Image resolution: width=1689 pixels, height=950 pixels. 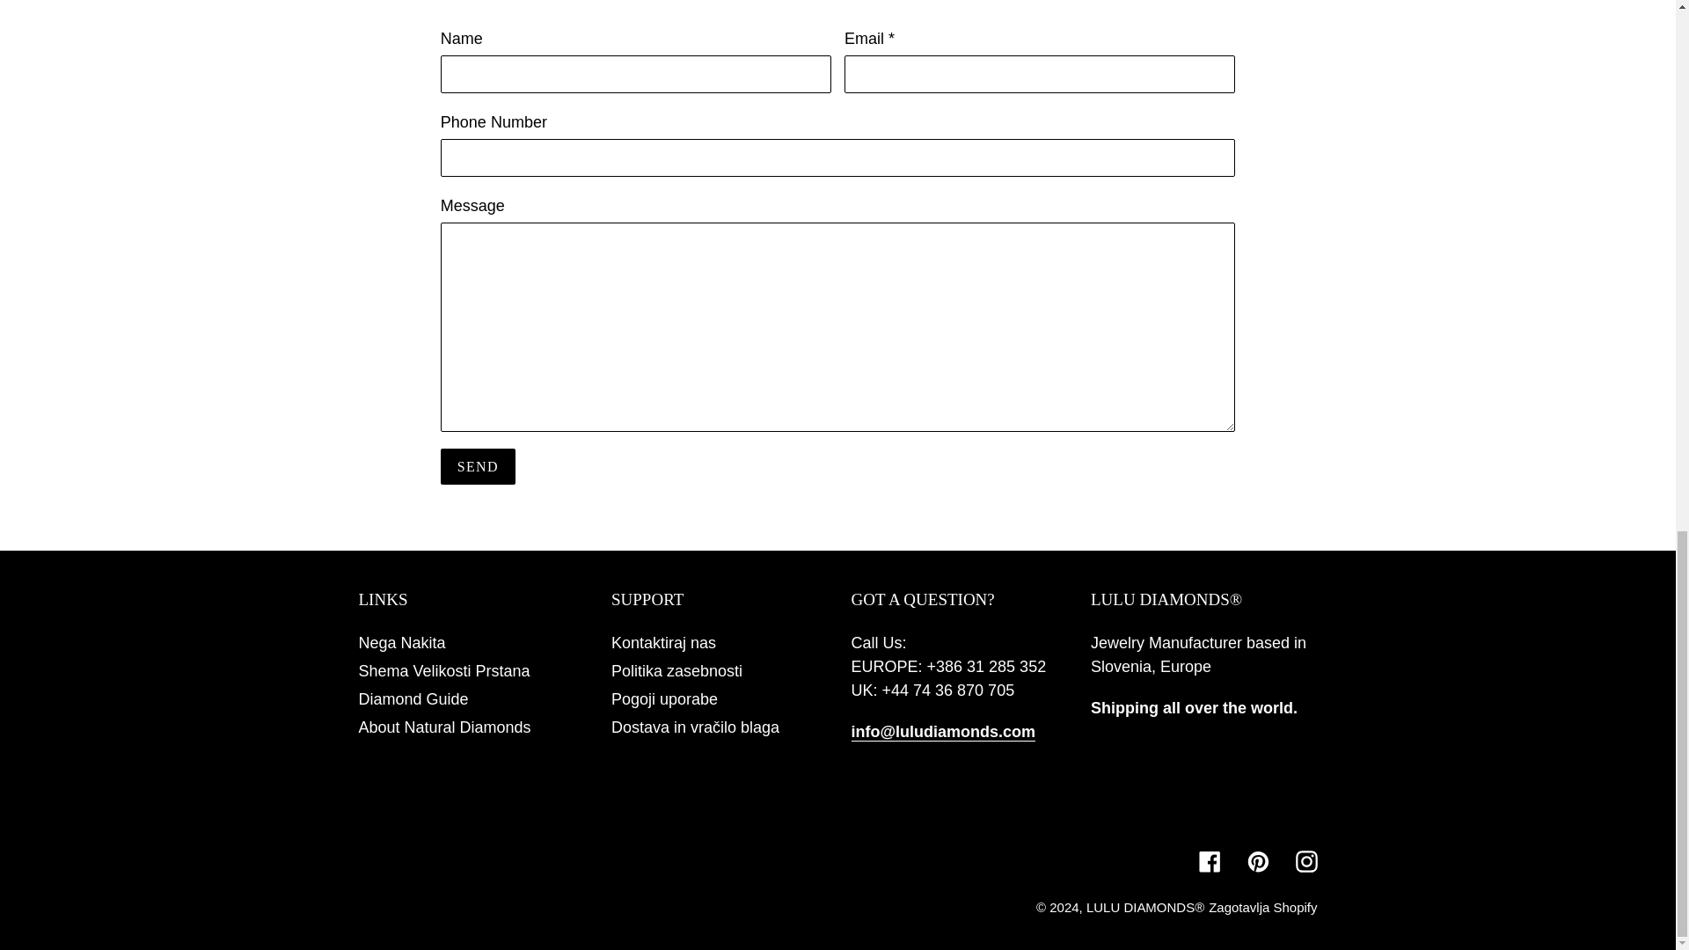 What do you see at coordinates (478, 466) in the screenshot?
I see `Send` at bounding box center [478, 466].